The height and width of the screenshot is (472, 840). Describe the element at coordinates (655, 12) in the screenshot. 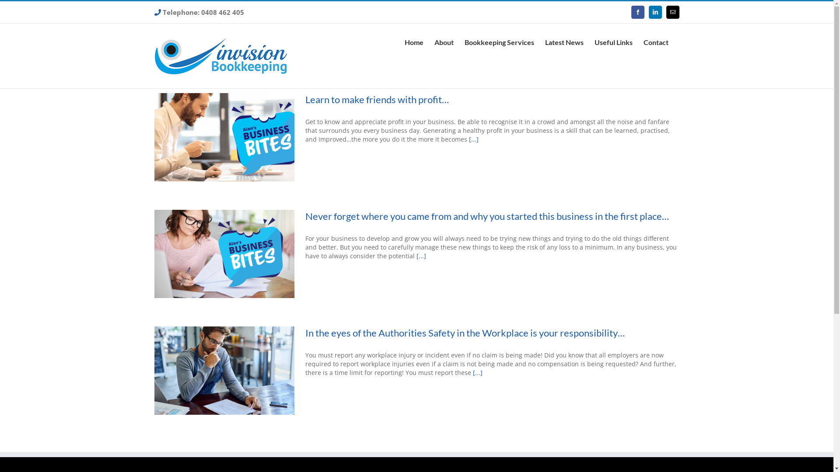

I see `LinkedIn` at that location.